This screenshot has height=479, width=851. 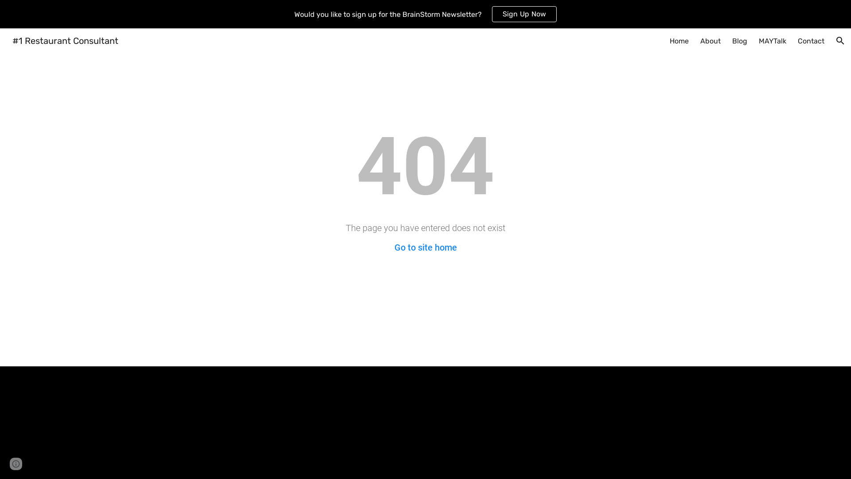 I want to click on Contact, so click(x=811, y=41).